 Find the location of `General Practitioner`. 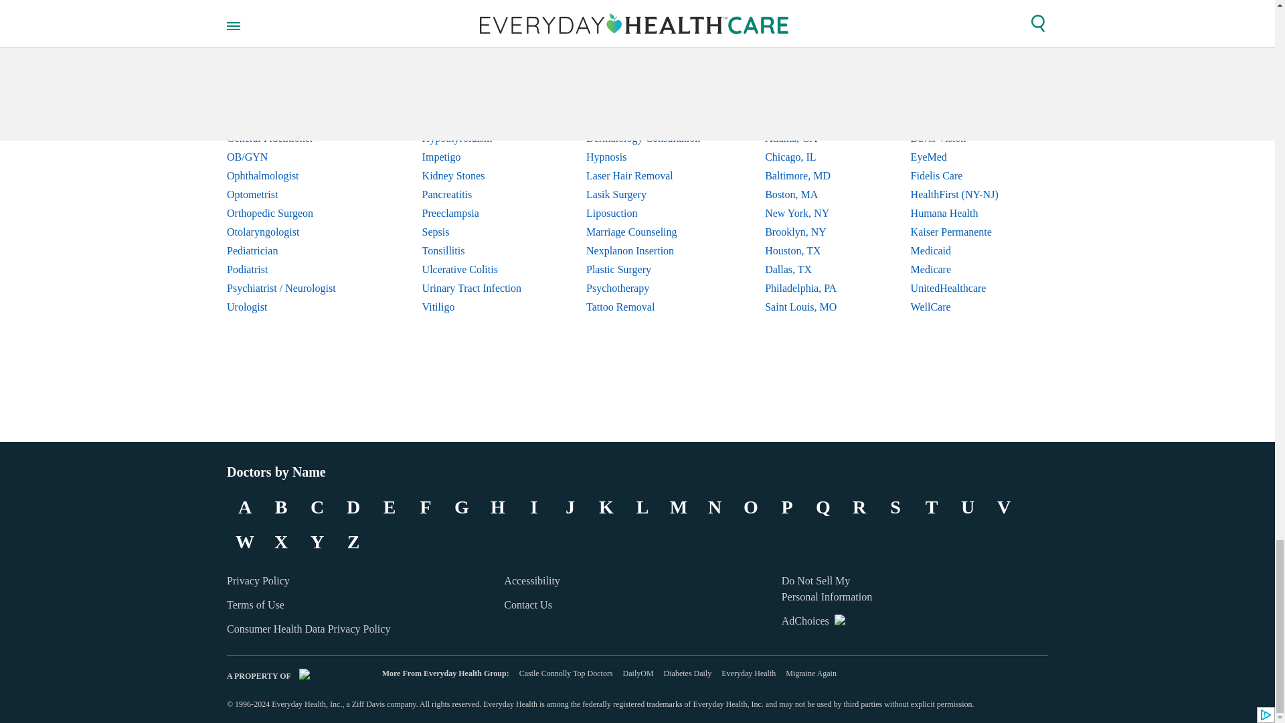

General Practitioner is located at coordinates (292, 139).